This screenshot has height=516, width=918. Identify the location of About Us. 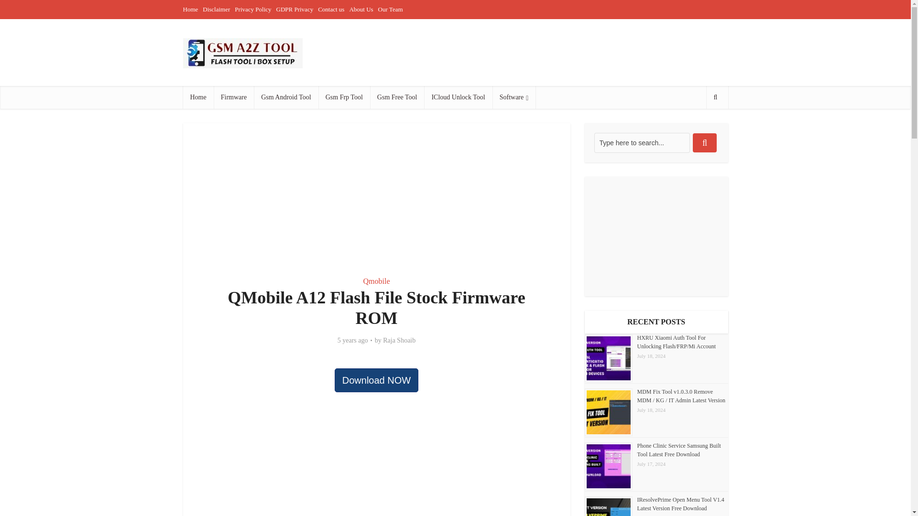
(361, 9).